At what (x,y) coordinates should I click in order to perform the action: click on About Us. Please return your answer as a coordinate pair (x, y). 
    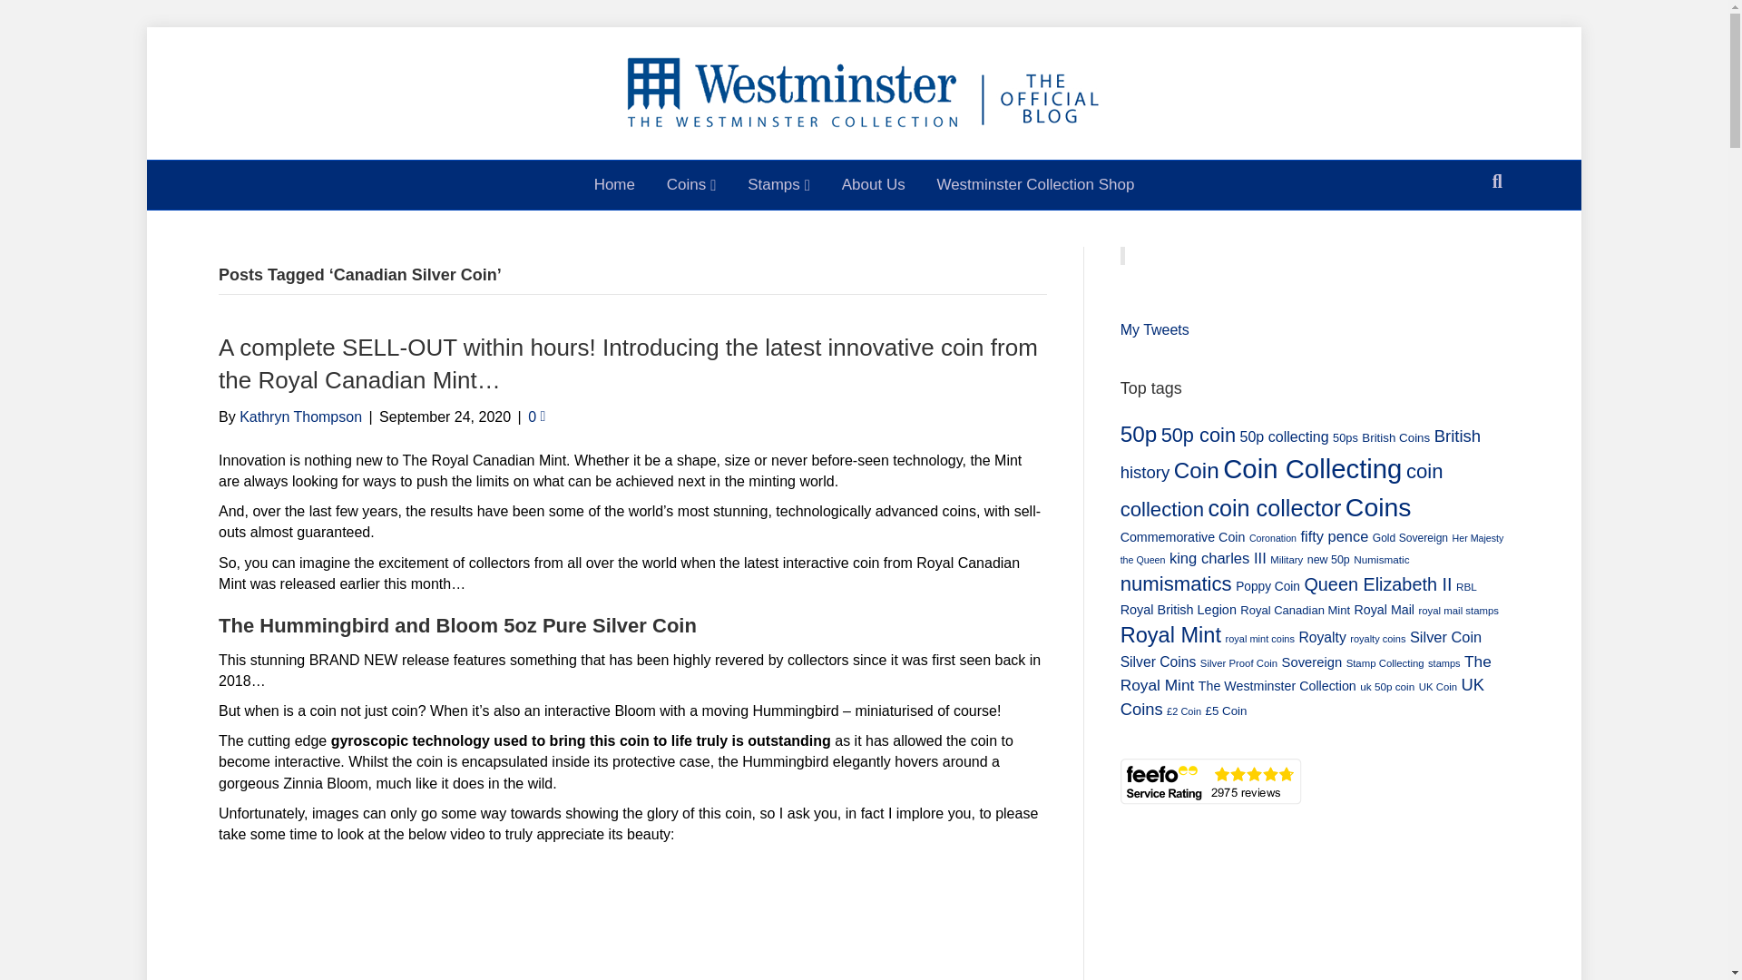
    Looking at the image, I should click on (874, 185).